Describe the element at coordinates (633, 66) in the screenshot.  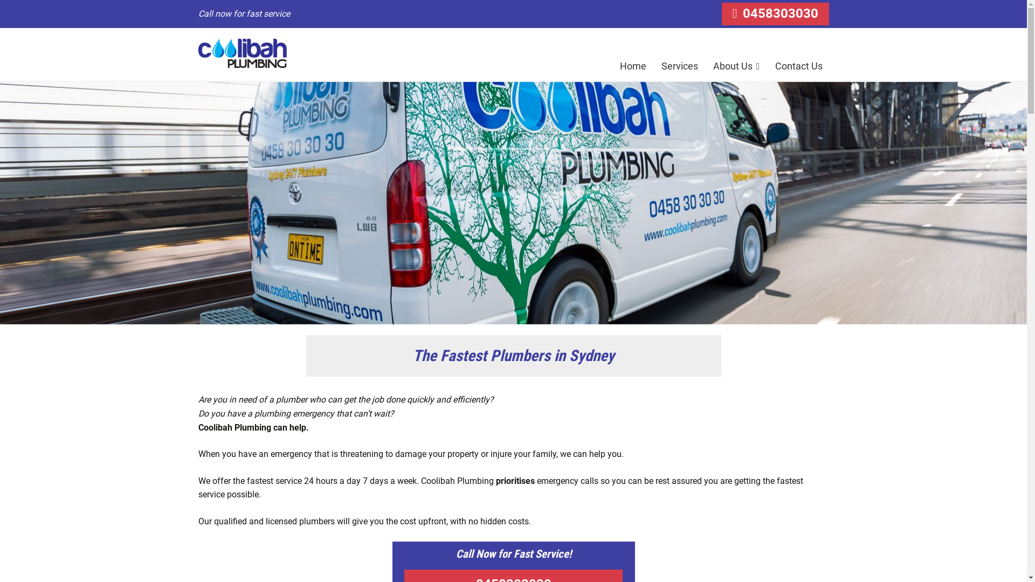
I see `Home` at that location.